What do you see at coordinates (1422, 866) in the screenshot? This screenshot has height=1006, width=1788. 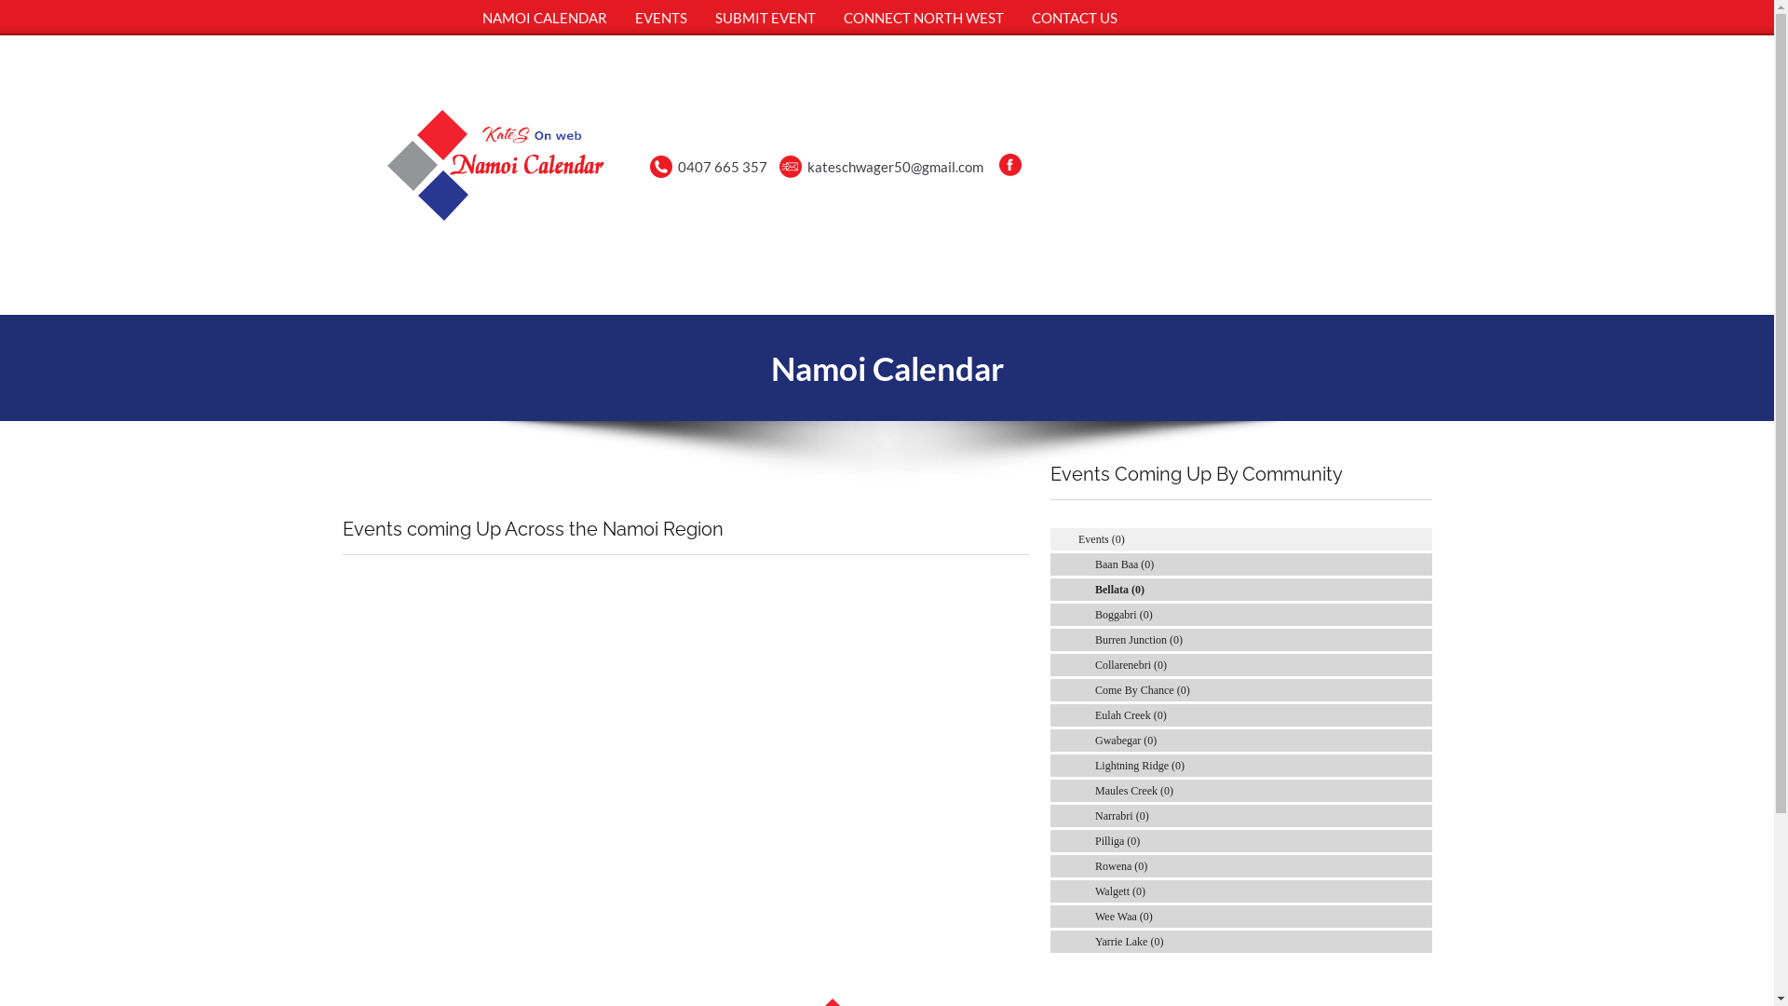 I see `RSS` at bounding box center [1422, 866].